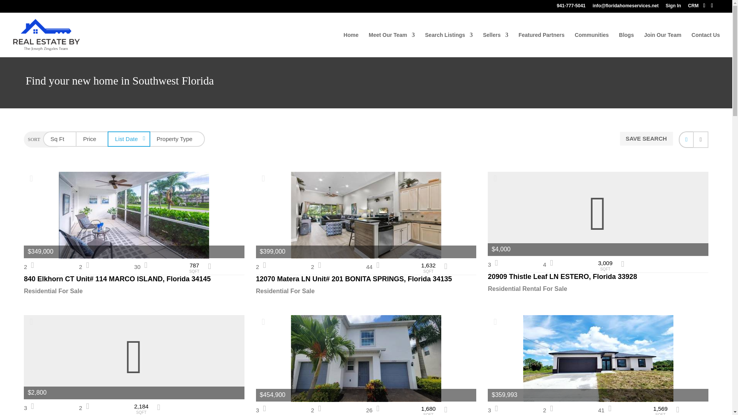 Image resolution: width=738 pixels, height=415 pixels. What do you see at coordinates (541, 45) in the screenshot?
I see `Featured Partners` at bounding box center [541, 45].